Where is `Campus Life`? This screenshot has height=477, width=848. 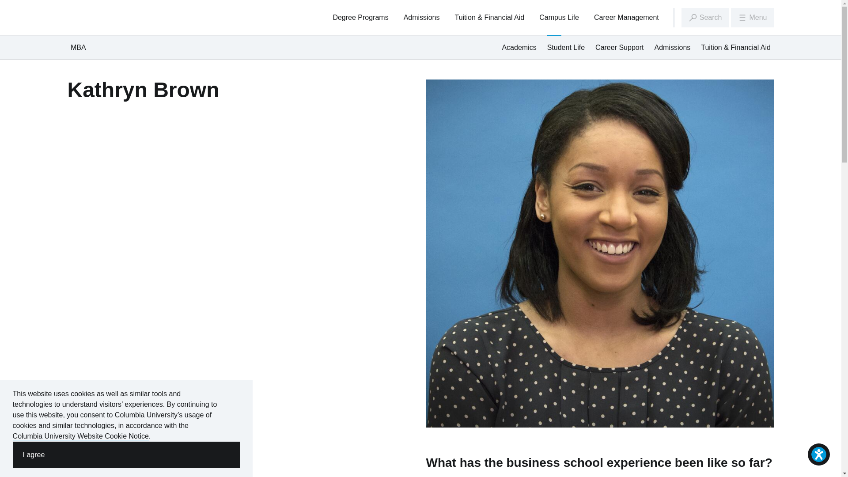
Campus Life is located at coordinates (559, 18).